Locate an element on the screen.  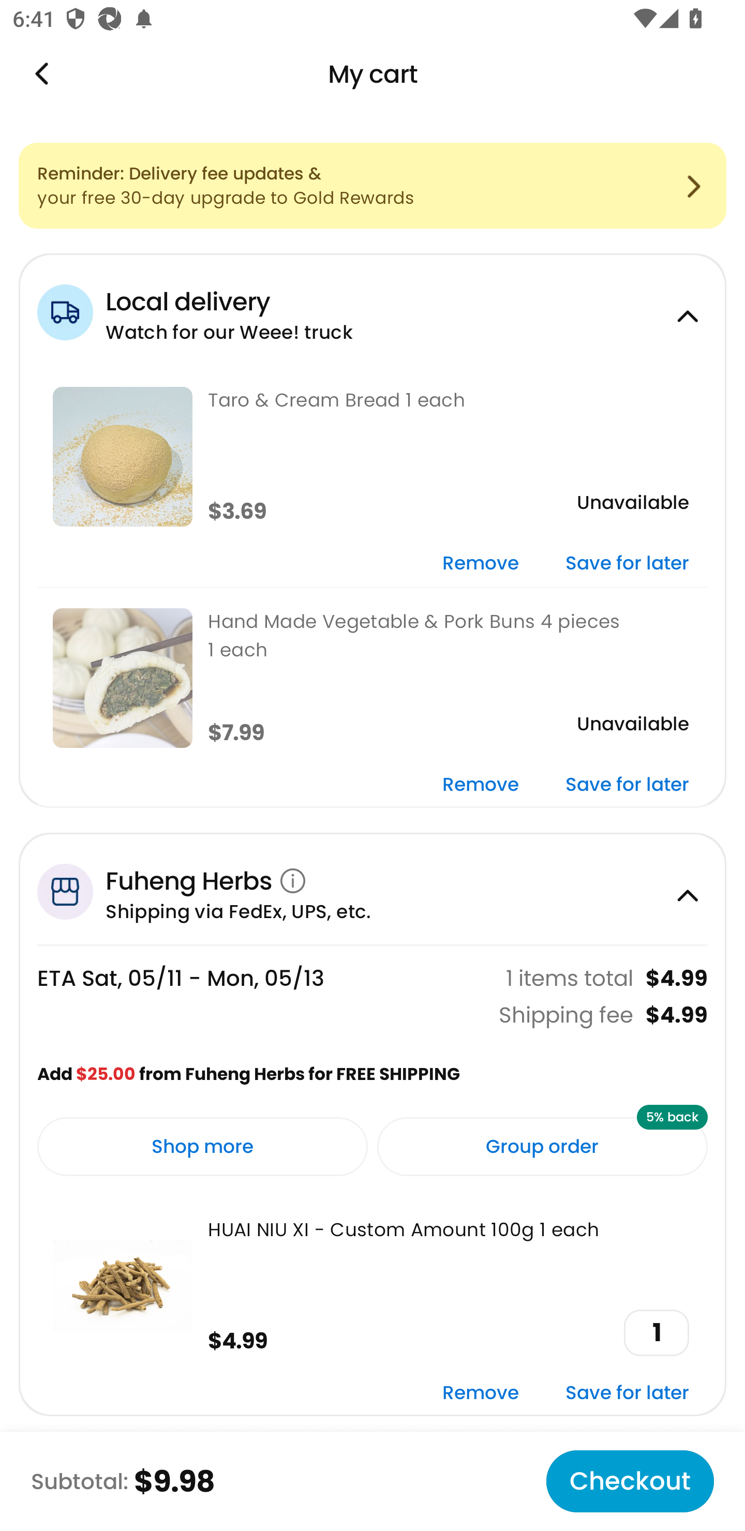
Local delivery Watch for our Weee! truck is located at coordinates (373, 310).